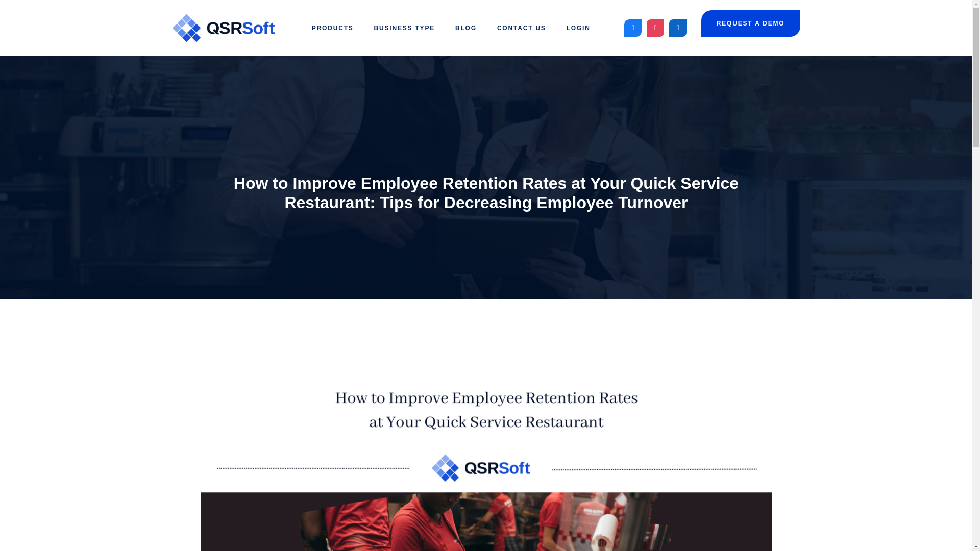 The width and height of the screenshot is (980, 551). What do you see at coordinates (333, 28) in the screenshot?
I see `PRODUCTS` at bounding box center [333, 28].